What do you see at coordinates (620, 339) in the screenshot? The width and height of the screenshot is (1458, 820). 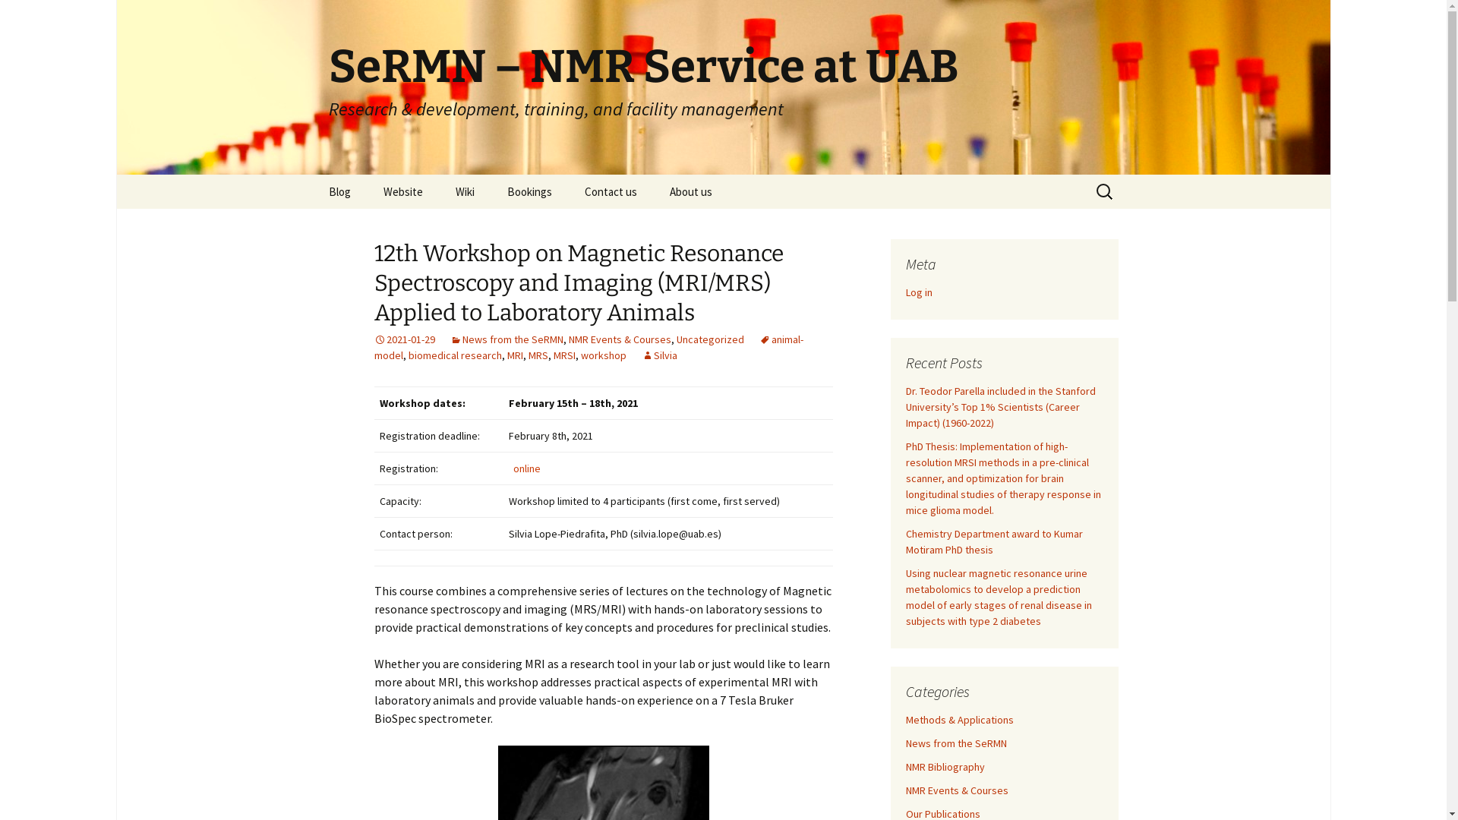 I see `NMR Events & Courses` at bounding box center [620, 339].